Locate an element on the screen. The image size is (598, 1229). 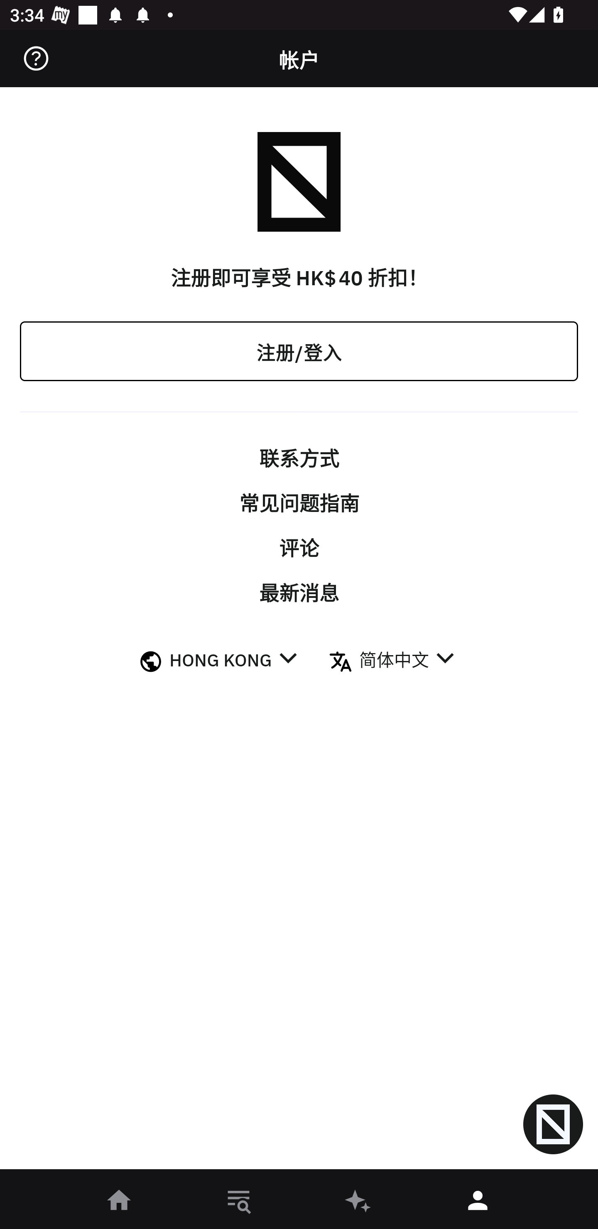
 is located at coordinates (36, 58).